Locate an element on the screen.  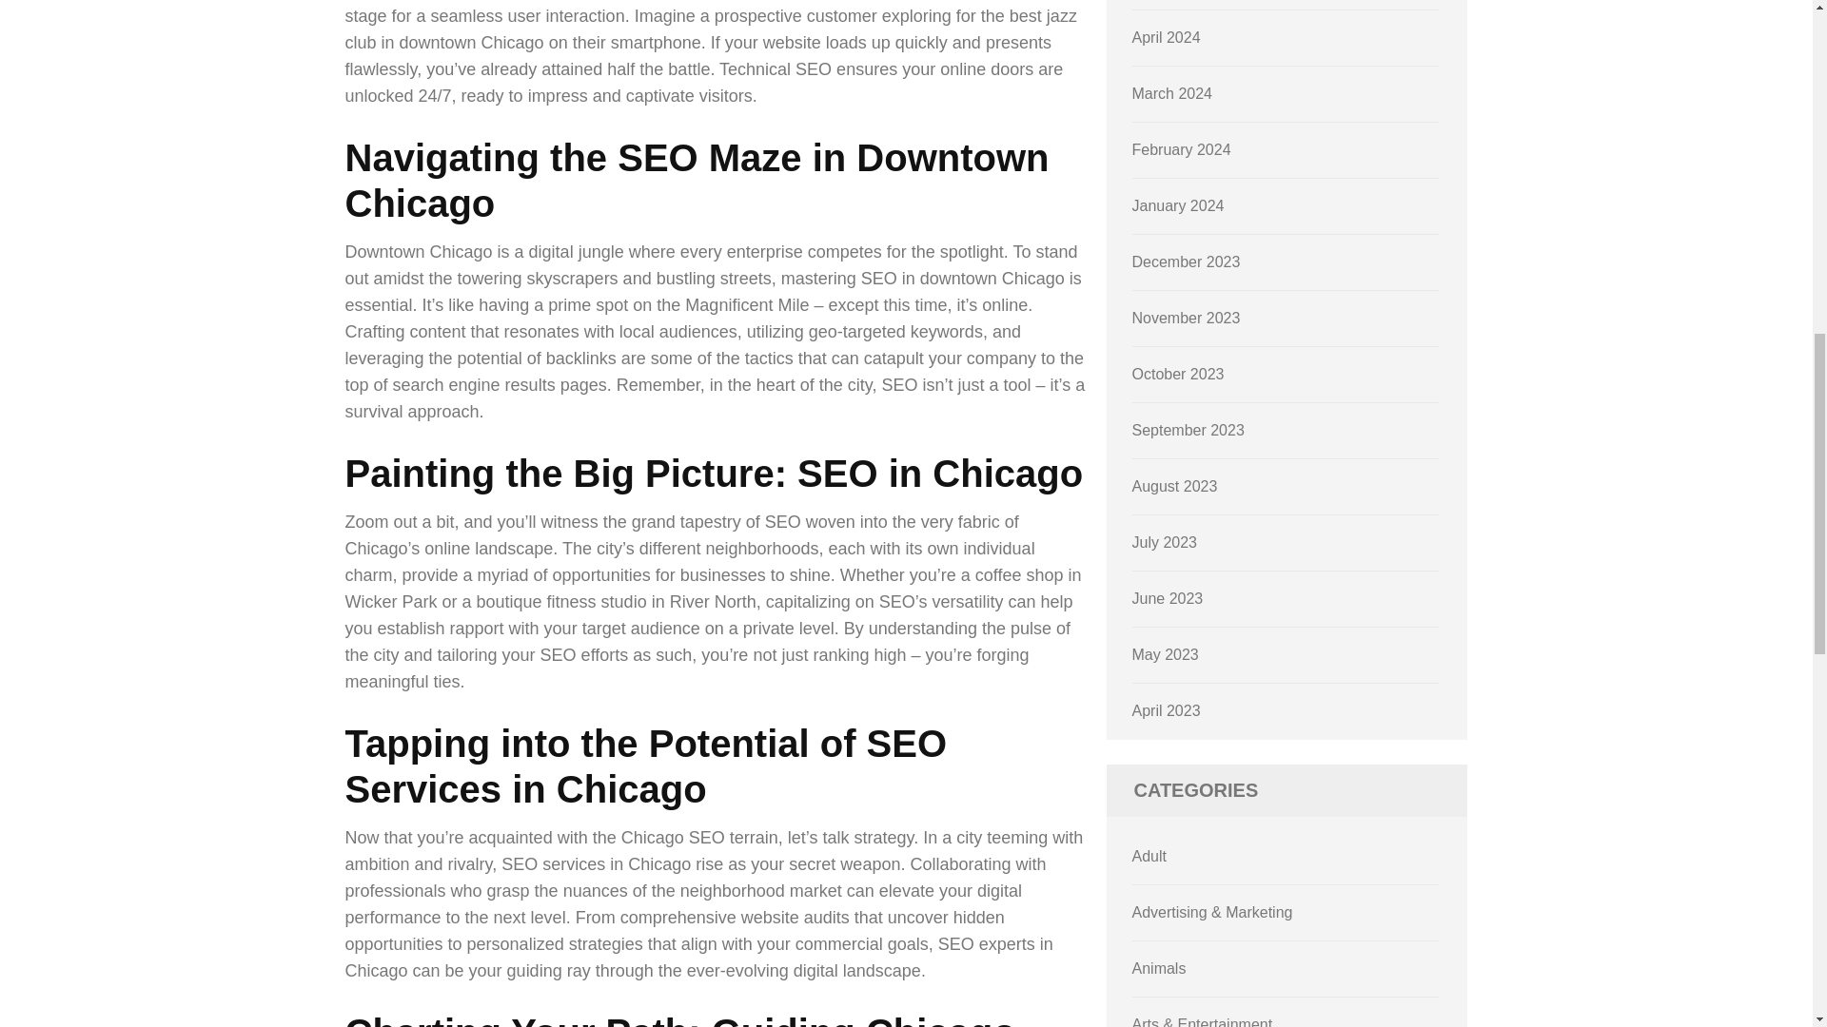
April 2023 is located at coordinates (1167, 710).